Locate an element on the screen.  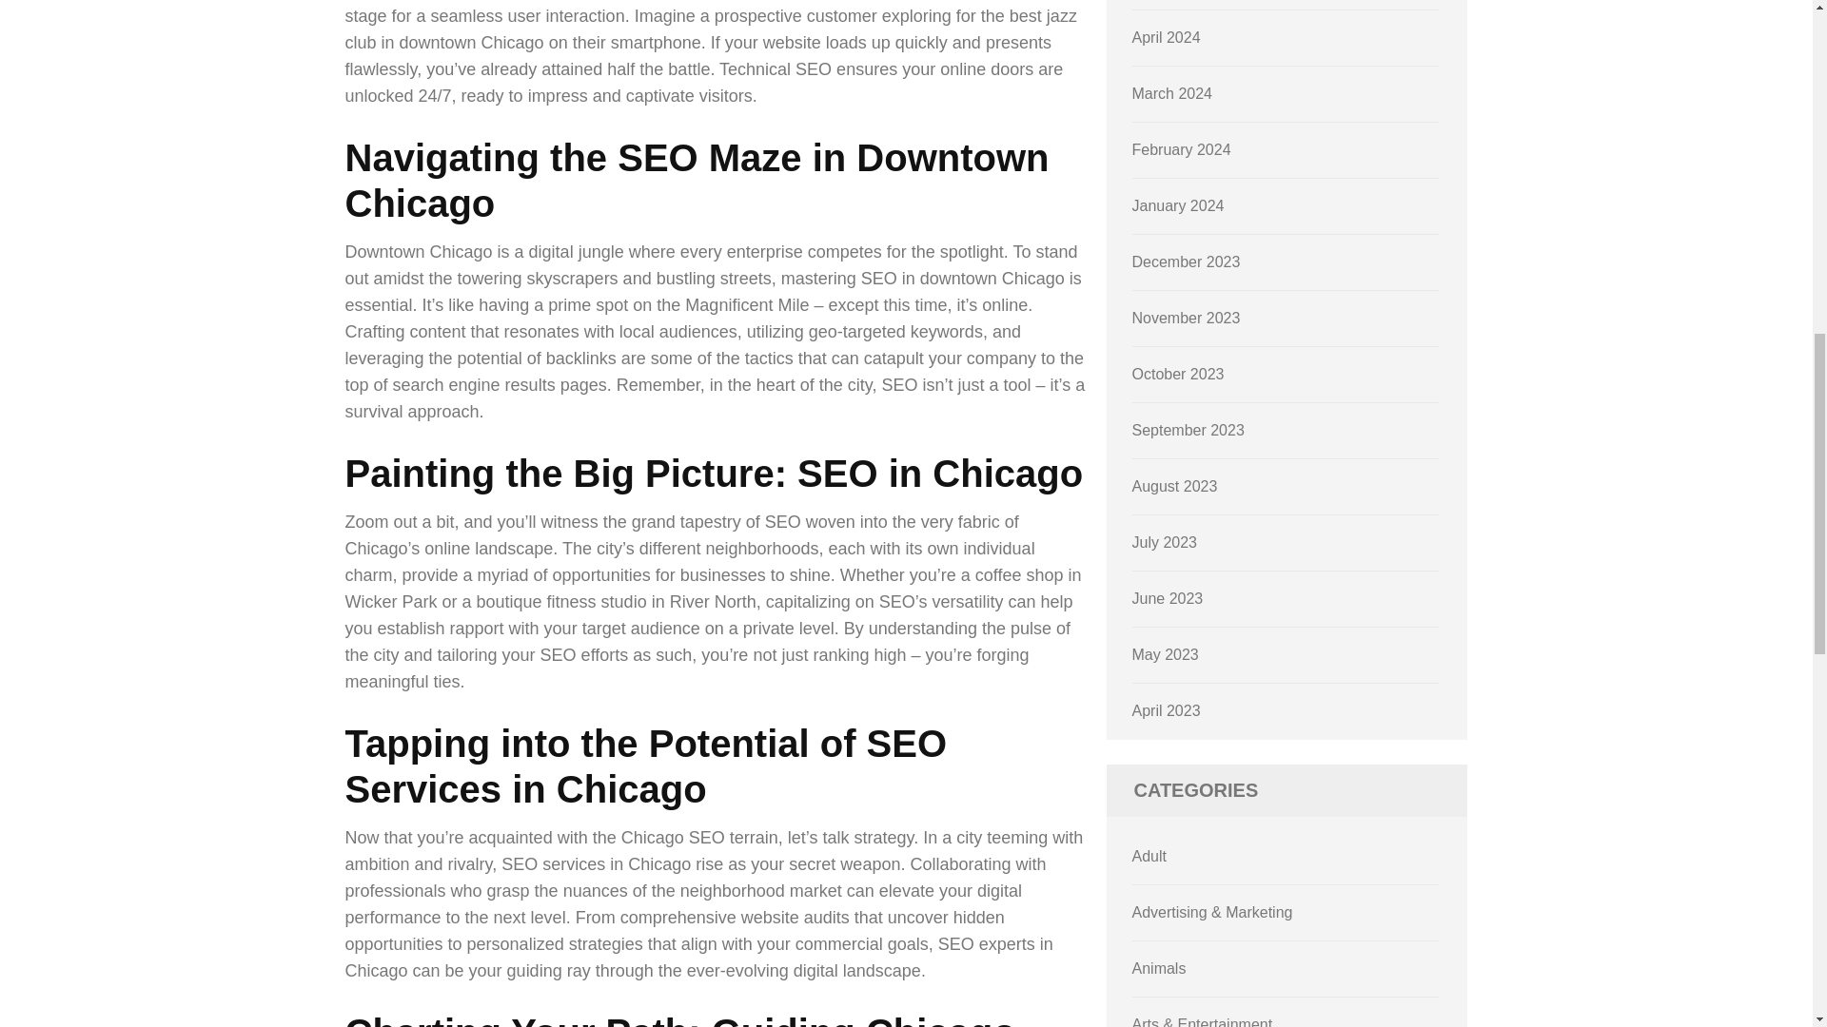
April 2023 is located at coordinates (1167, 710).